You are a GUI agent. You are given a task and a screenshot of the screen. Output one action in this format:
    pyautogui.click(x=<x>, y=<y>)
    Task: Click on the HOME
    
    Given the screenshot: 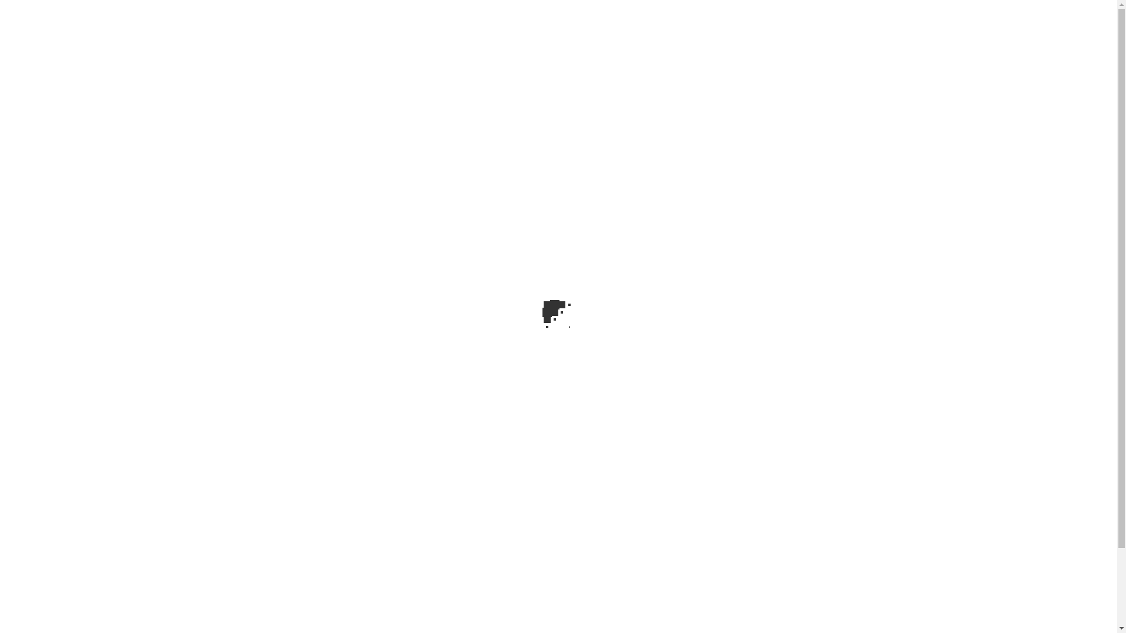 What is the action you would take?
    pyautogui.click(x=283, y=311)
    